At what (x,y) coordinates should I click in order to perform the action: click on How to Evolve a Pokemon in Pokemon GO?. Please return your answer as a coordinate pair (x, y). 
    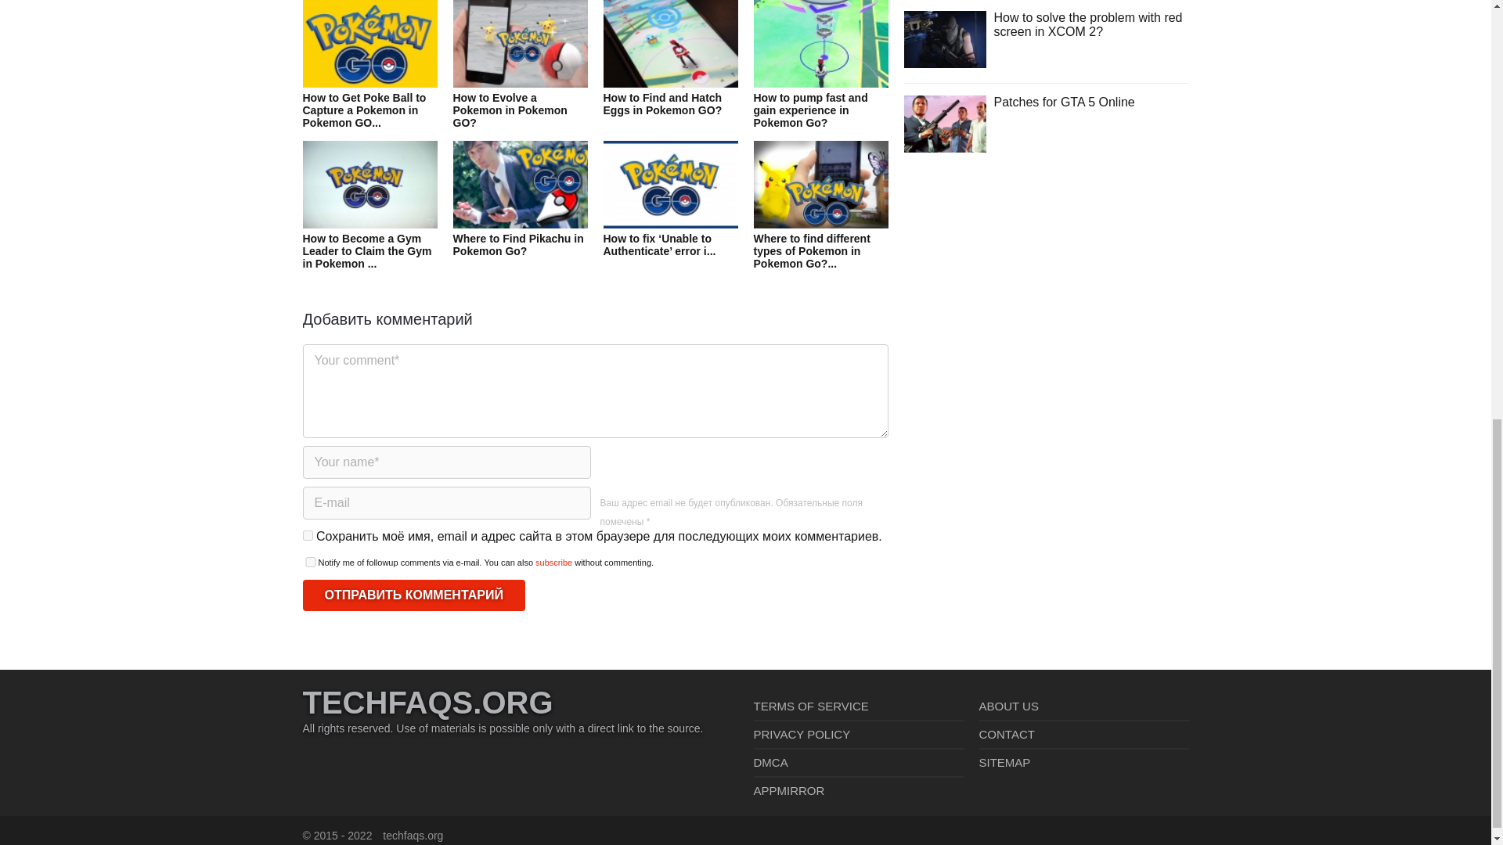
    Looking at the image, I should click on (520, 83).